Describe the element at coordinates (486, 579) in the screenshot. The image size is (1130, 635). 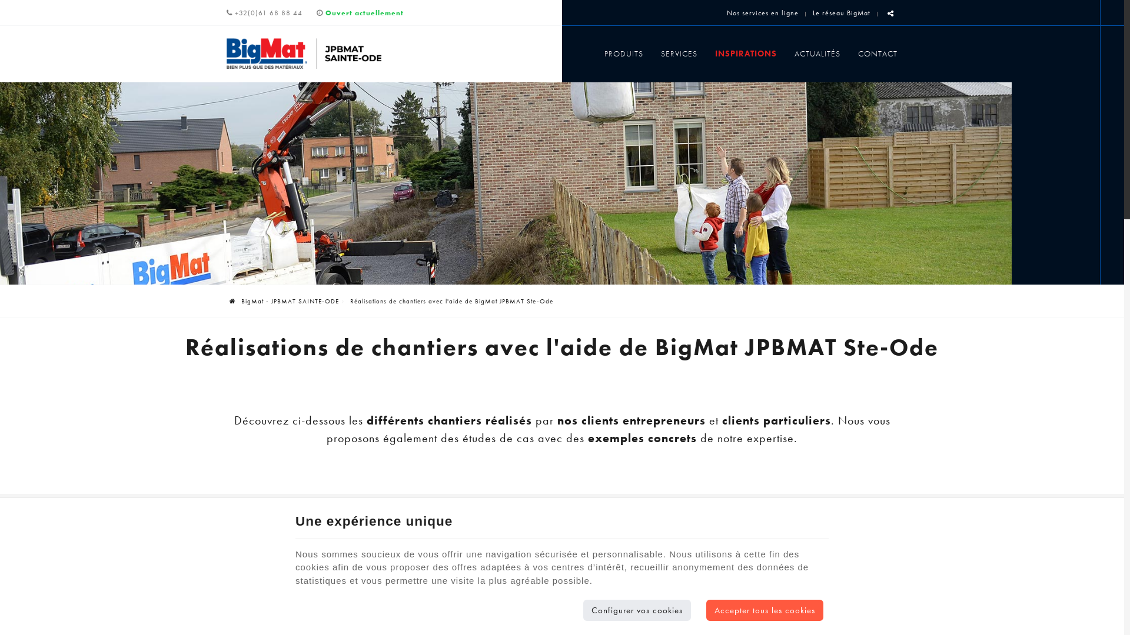
I see `Demandez votre devis` at that location.